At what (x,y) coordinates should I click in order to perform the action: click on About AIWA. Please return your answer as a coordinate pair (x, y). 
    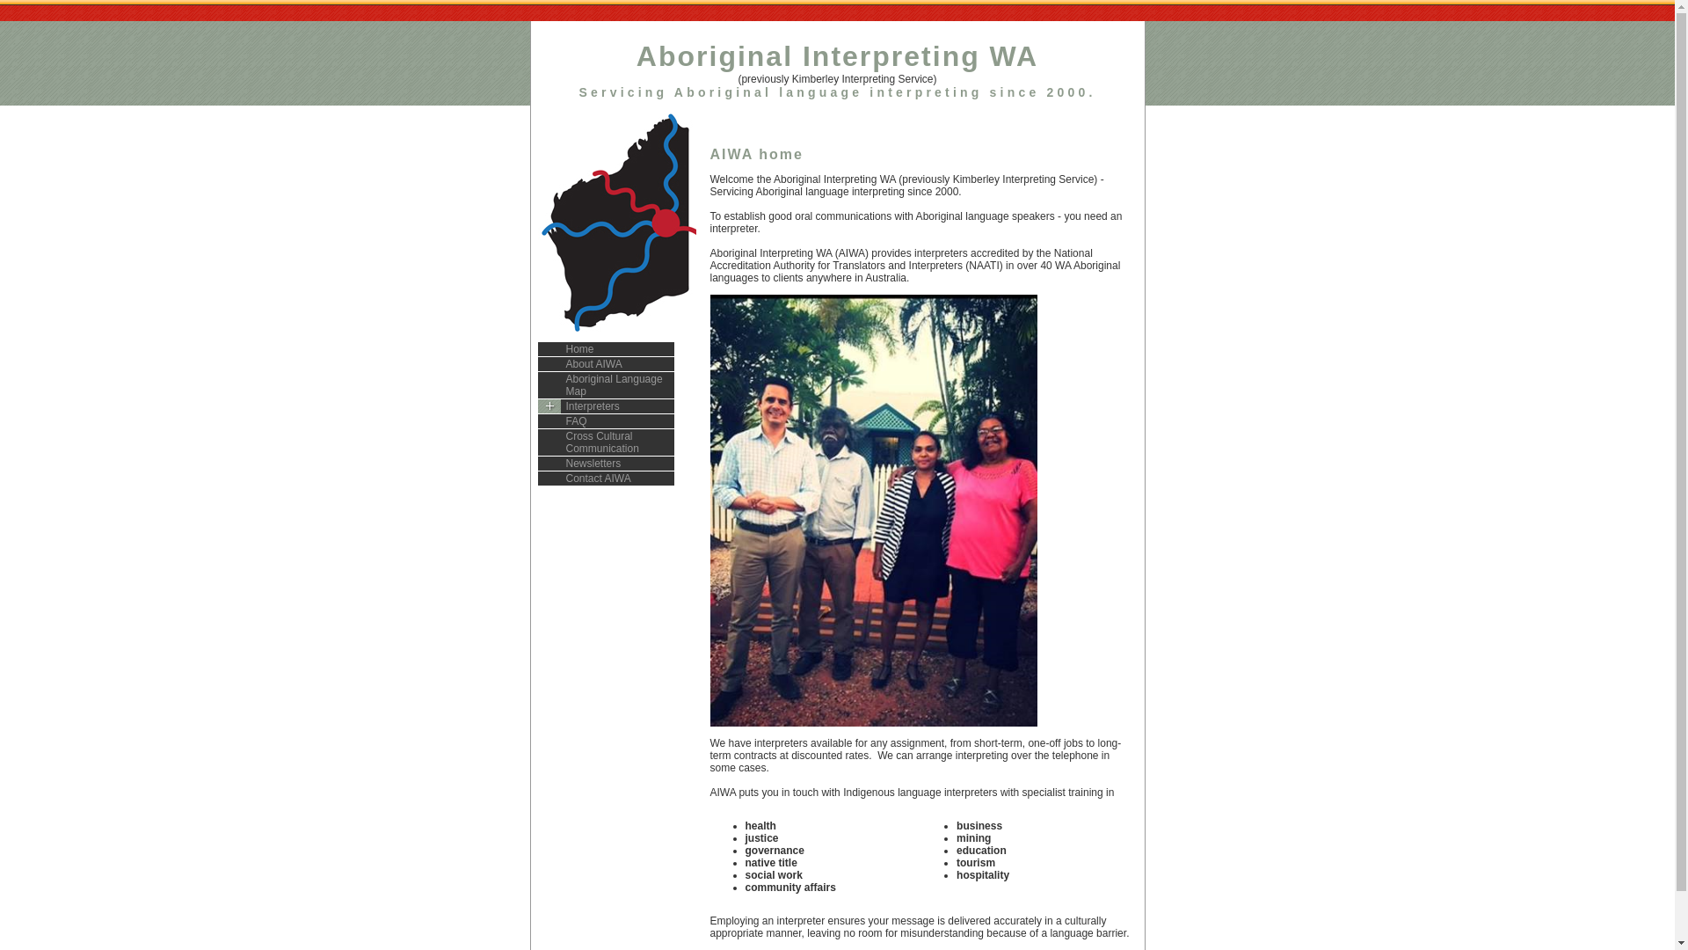
    Looking at the image, I should click on (607, 364).